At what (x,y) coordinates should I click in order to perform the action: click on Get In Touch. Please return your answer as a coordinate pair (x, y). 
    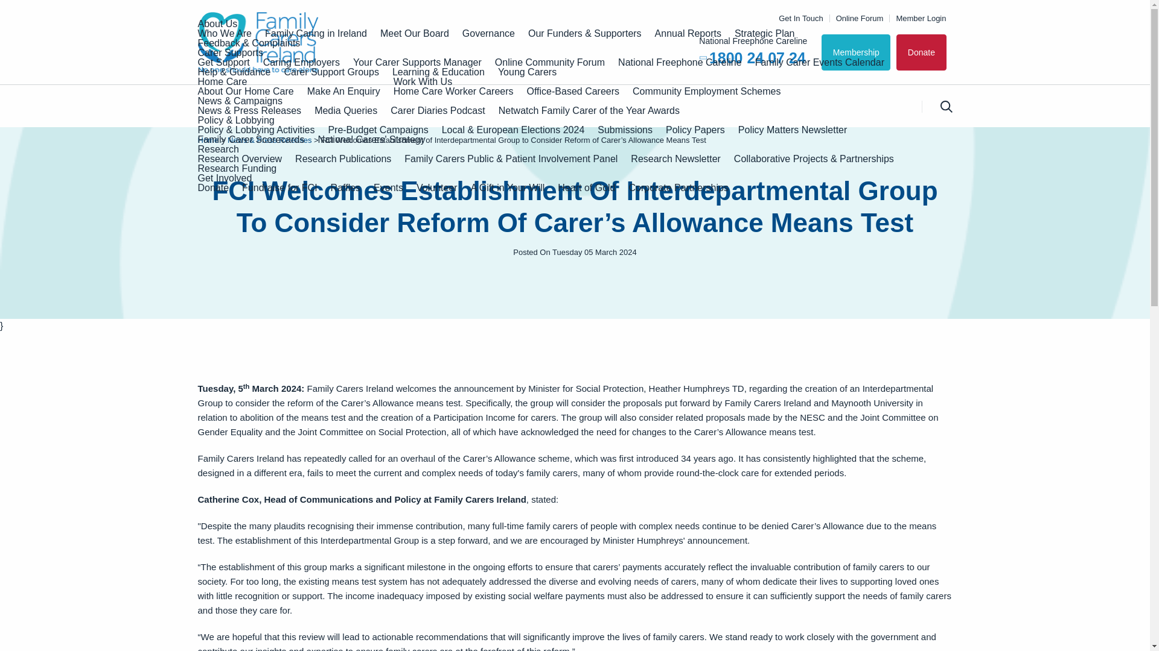
    Looking at the image, I should click on (798, 18).